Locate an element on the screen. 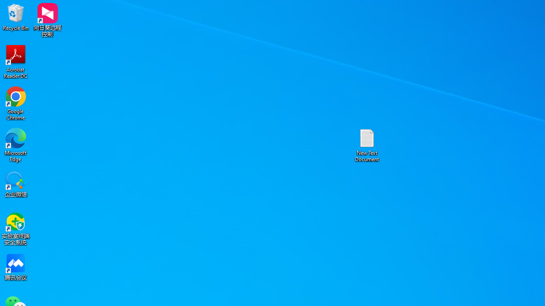  New Text Document is located at coordinates (367, 144).